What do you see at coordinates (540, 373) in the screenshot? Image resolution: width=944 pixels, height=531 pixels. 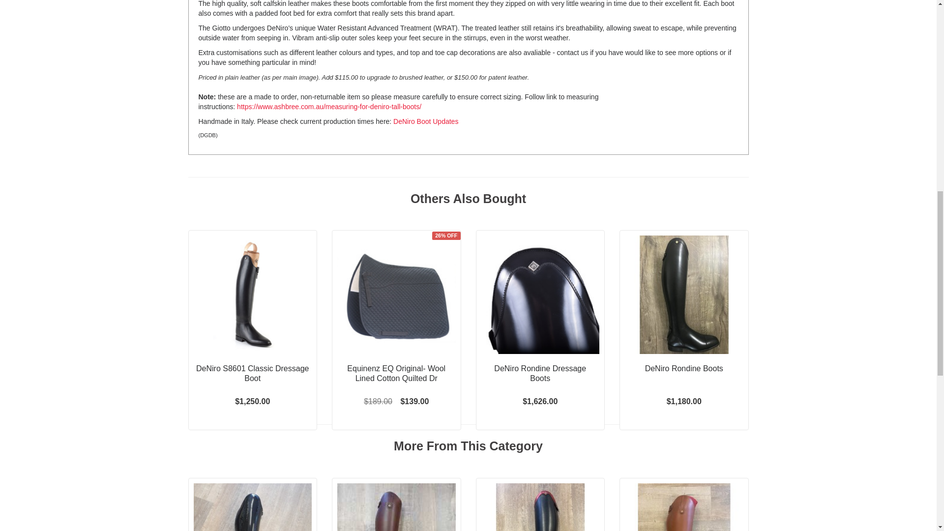 I see `DeNiro Rondine Dressage Boots` at bounding box center [540, 373].